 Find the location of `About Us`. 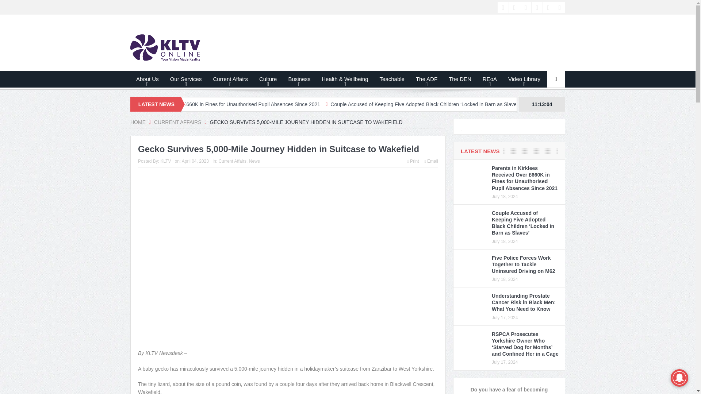

About Us is located at coordinates (147, 79).